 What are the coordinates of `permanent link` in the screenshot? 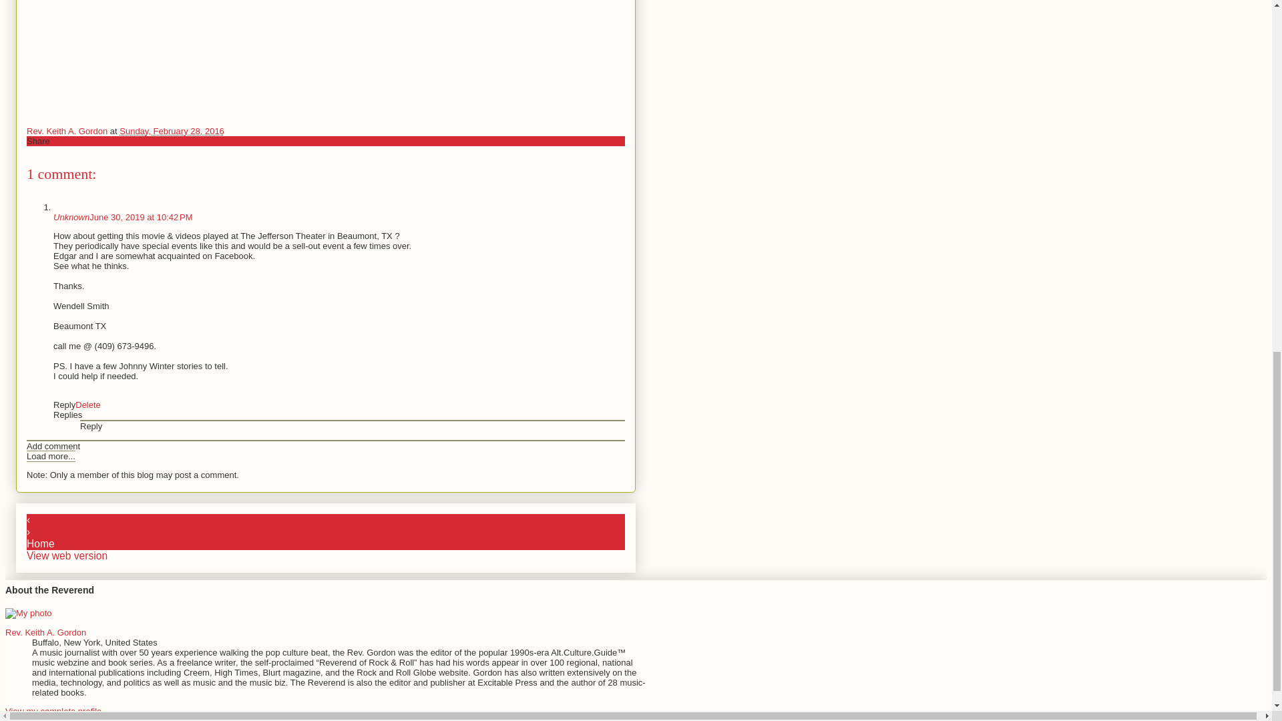 It's located at (172, 131).